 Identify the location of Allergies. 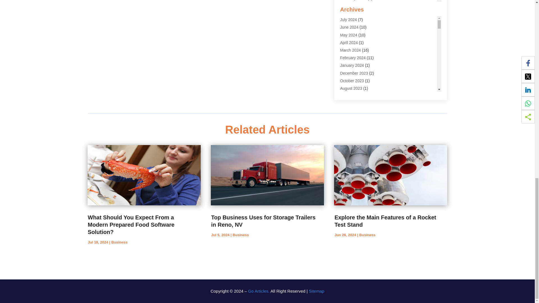
(348, 13).